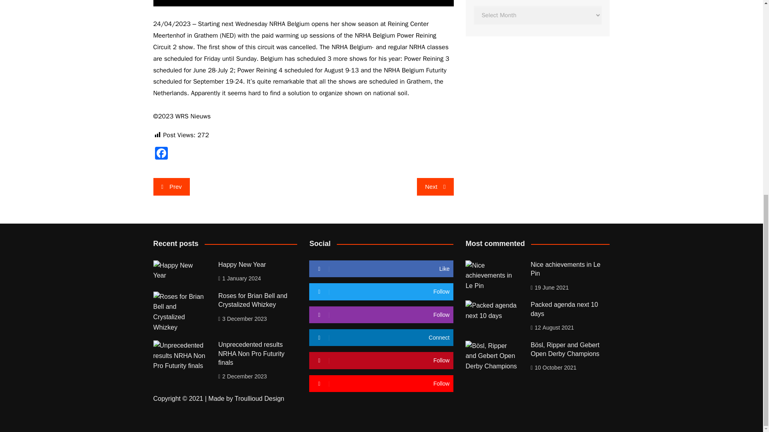 The height and width of the screenshot is (432, 769). What do you see at coordinates (243, 376) in the screenshot?
I see `2 December 2023` at bounding box center [243, 376].